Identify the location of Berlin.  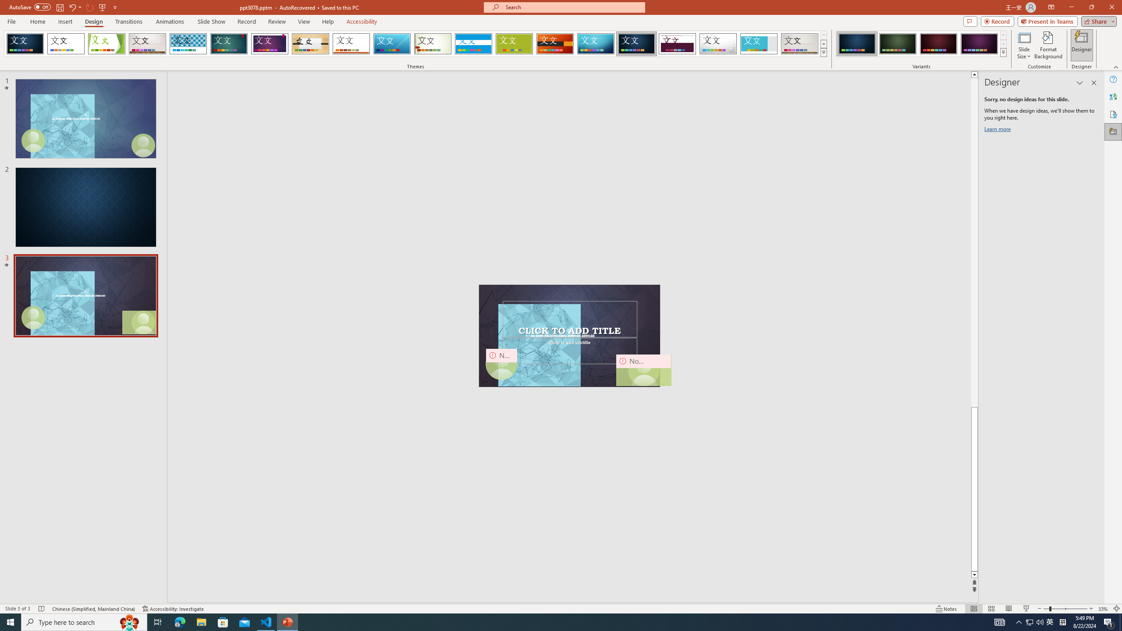
(555, 44).